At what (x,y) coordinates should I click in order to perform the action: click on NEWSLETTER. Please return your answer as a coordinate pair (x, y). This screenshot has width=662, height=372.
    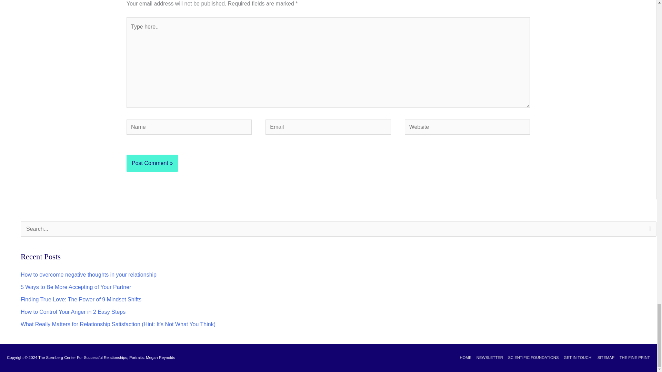
    Looking at the image, I should click on (488, 358).